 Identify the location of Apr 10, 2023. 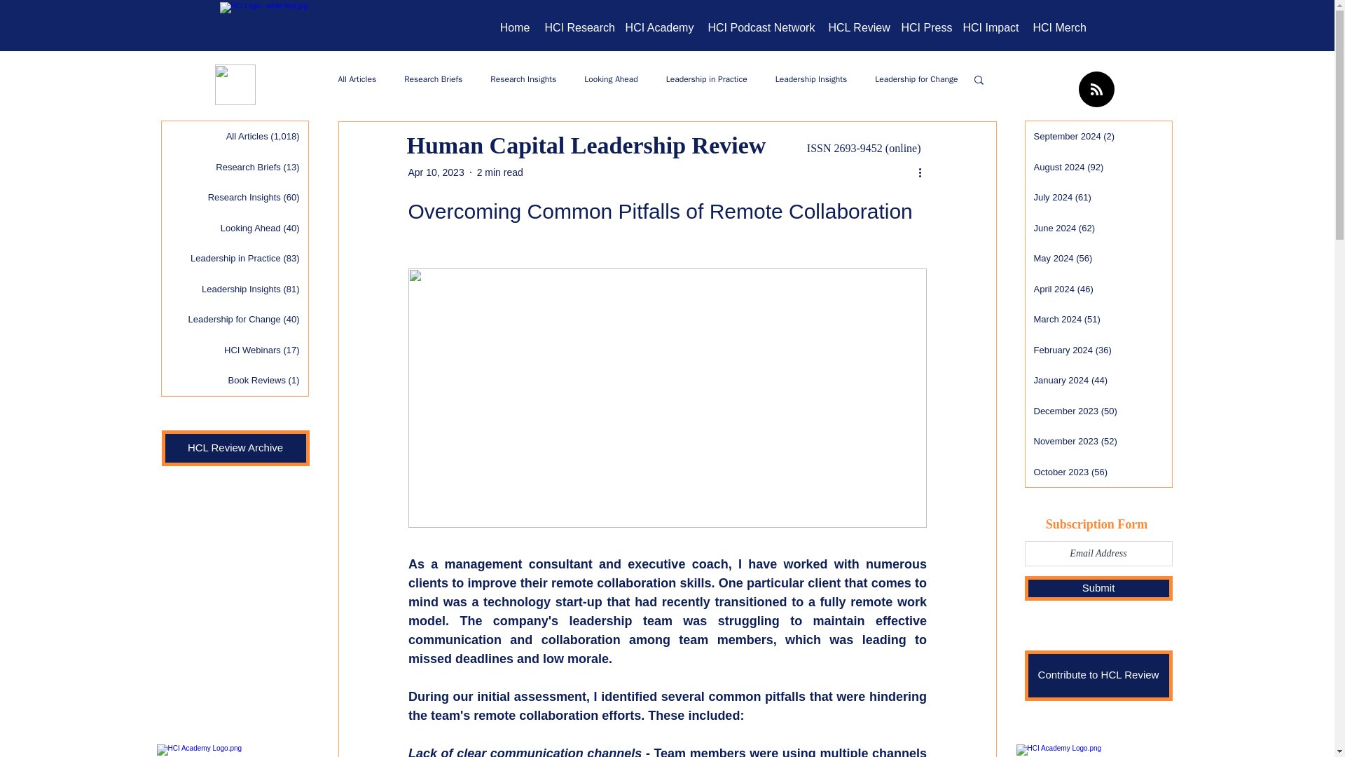
(436, 172).